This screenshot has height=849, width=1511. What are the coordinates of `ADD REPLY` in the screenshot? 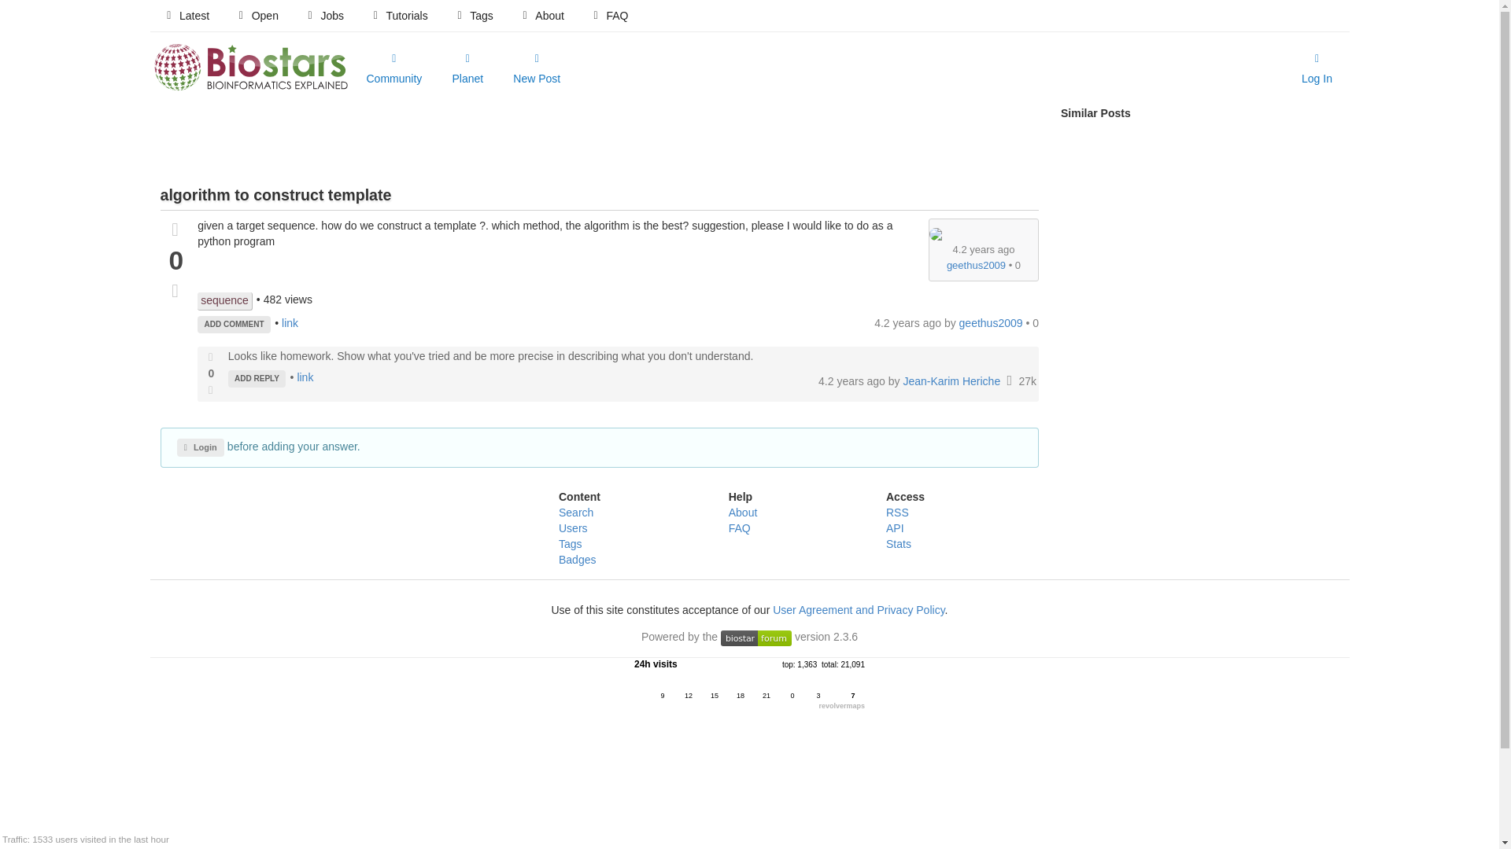 It's located at (257, 378).